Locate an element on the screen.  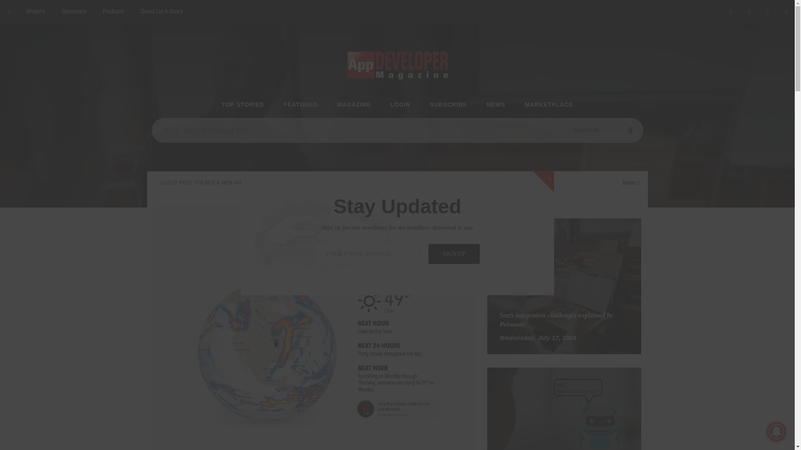
Our Instagram is located at coordinates (767, 12).